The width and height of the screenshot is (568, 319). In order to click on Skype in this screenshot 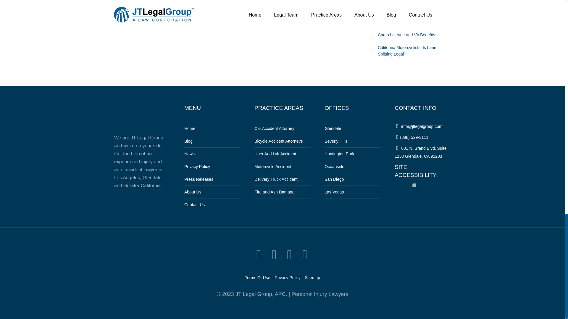, I will do `click(305, 255)`.